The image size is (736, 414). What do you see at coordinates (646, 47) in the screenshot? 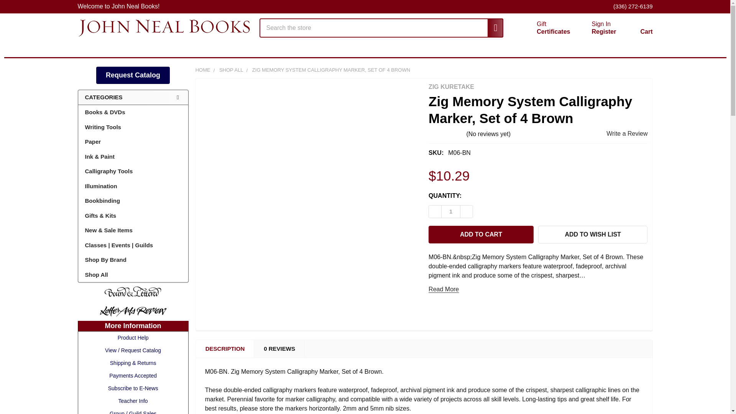
I see `Instagram` at bounding box center [646, 47].